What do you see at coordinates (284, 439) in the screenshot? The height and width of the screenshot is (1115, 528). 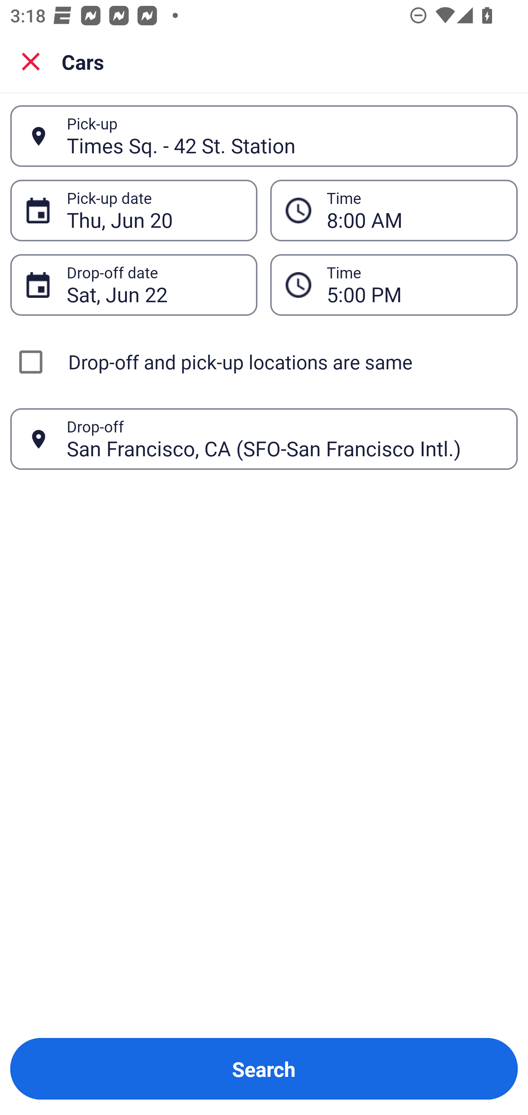 I see `San Francisco, CA (SFO-San Francisco Intl.)` at bounding box center [284, 439].